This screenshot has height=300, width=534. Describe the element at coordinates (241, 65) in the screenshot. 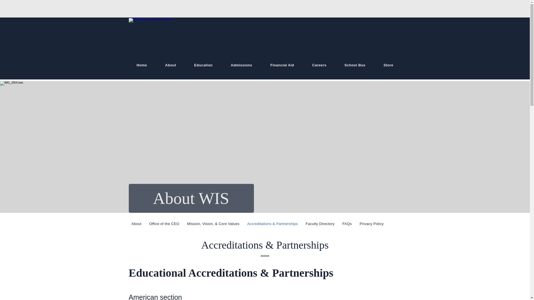

I see `Admissions` at that location.